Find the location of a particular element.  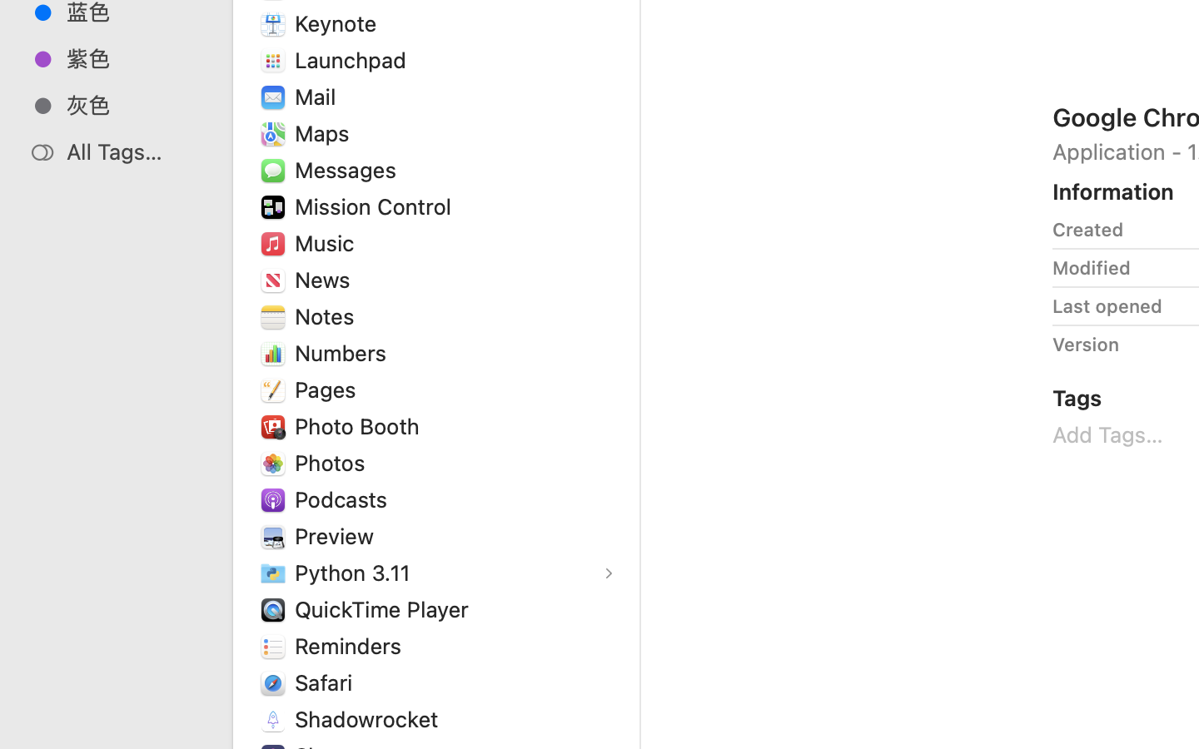

Photos is located at coordinates (334, 463).